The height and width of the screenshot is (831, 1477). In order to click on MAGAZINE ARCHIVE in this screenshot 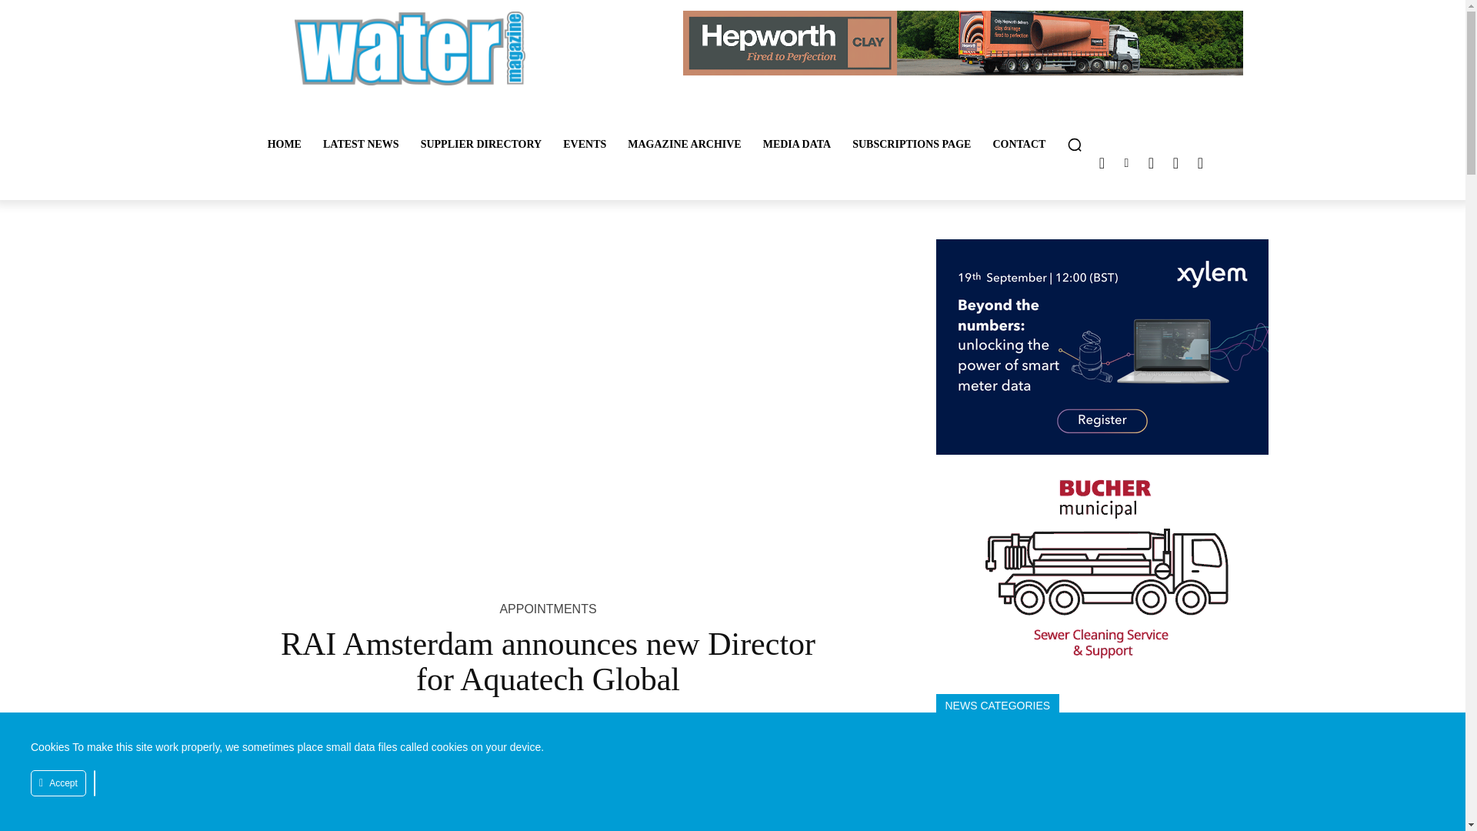, I will do `click(685, 145)`.